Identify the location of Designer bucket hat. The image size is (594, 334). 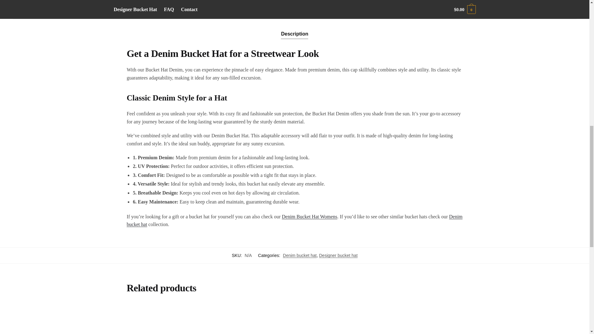
(338, 255).